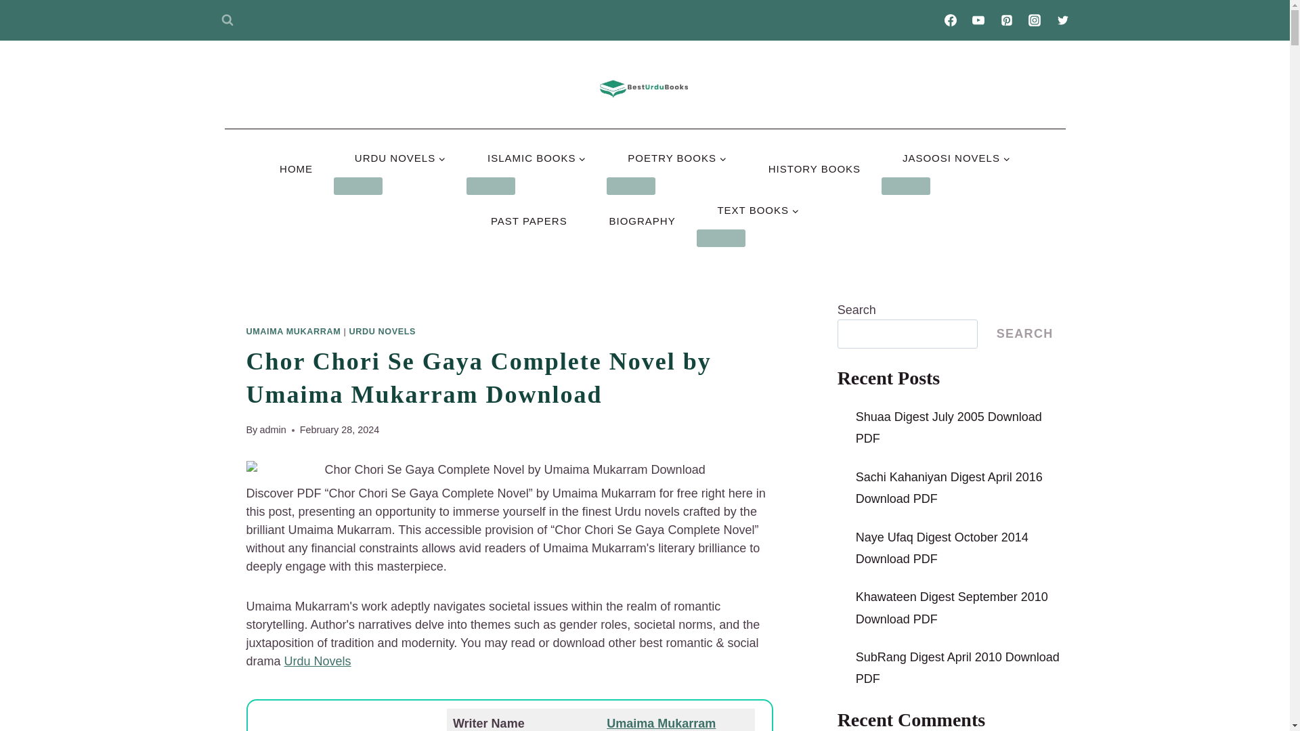 This screenshot has height=731, width=1300. I want to click on JASOOSI NOVELS, so click(956, 157).